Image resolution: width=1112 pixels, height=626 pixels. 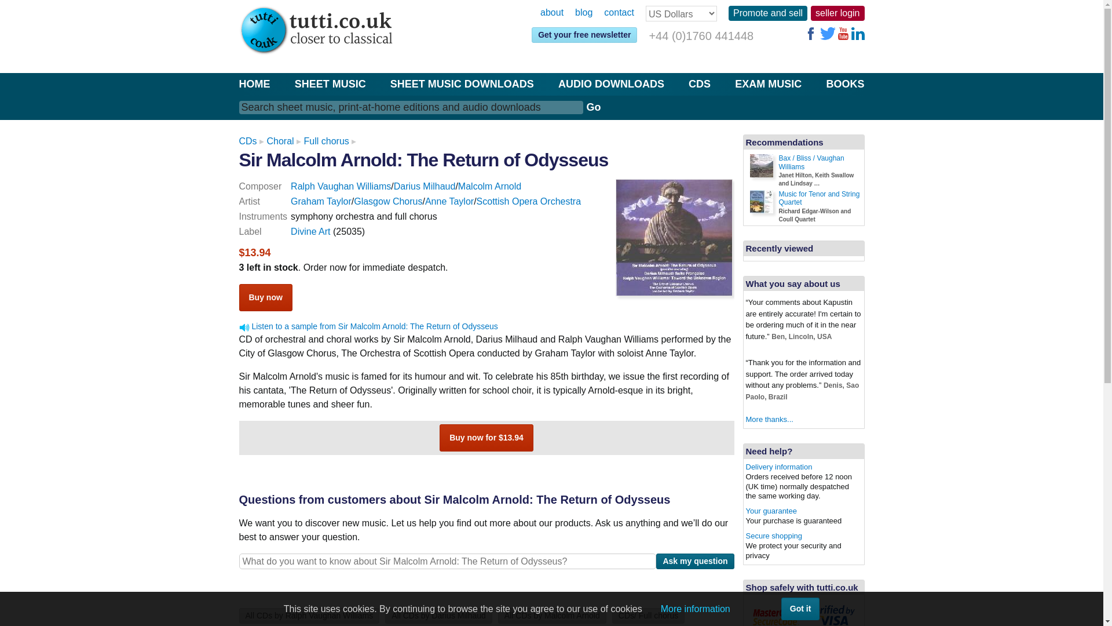 I want to click on Promote and sell, so click(x=767, y=13).